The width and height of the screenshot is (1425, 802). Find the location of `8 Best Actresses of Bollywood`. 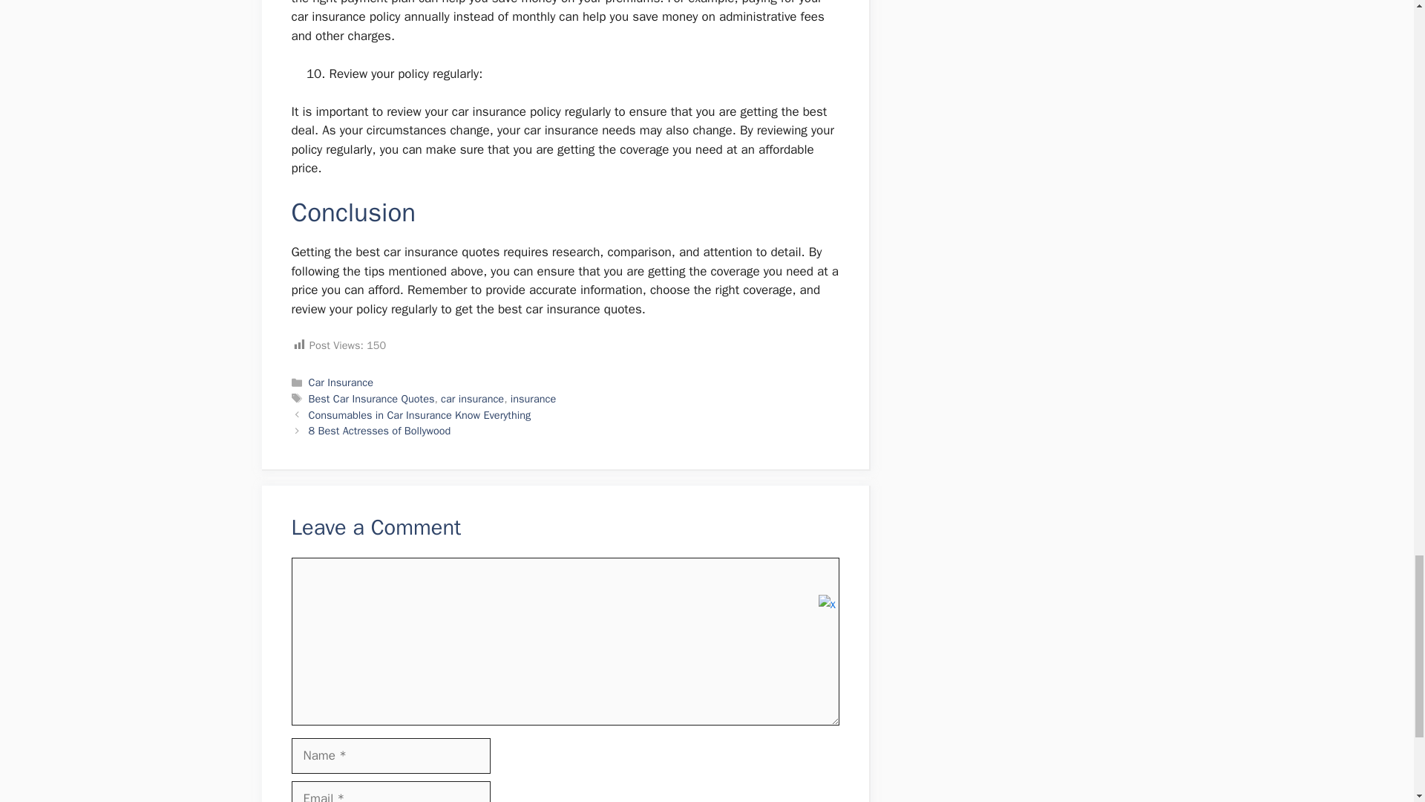

8 Best Actresses of Bollywood is located at coordinates (380, 431).